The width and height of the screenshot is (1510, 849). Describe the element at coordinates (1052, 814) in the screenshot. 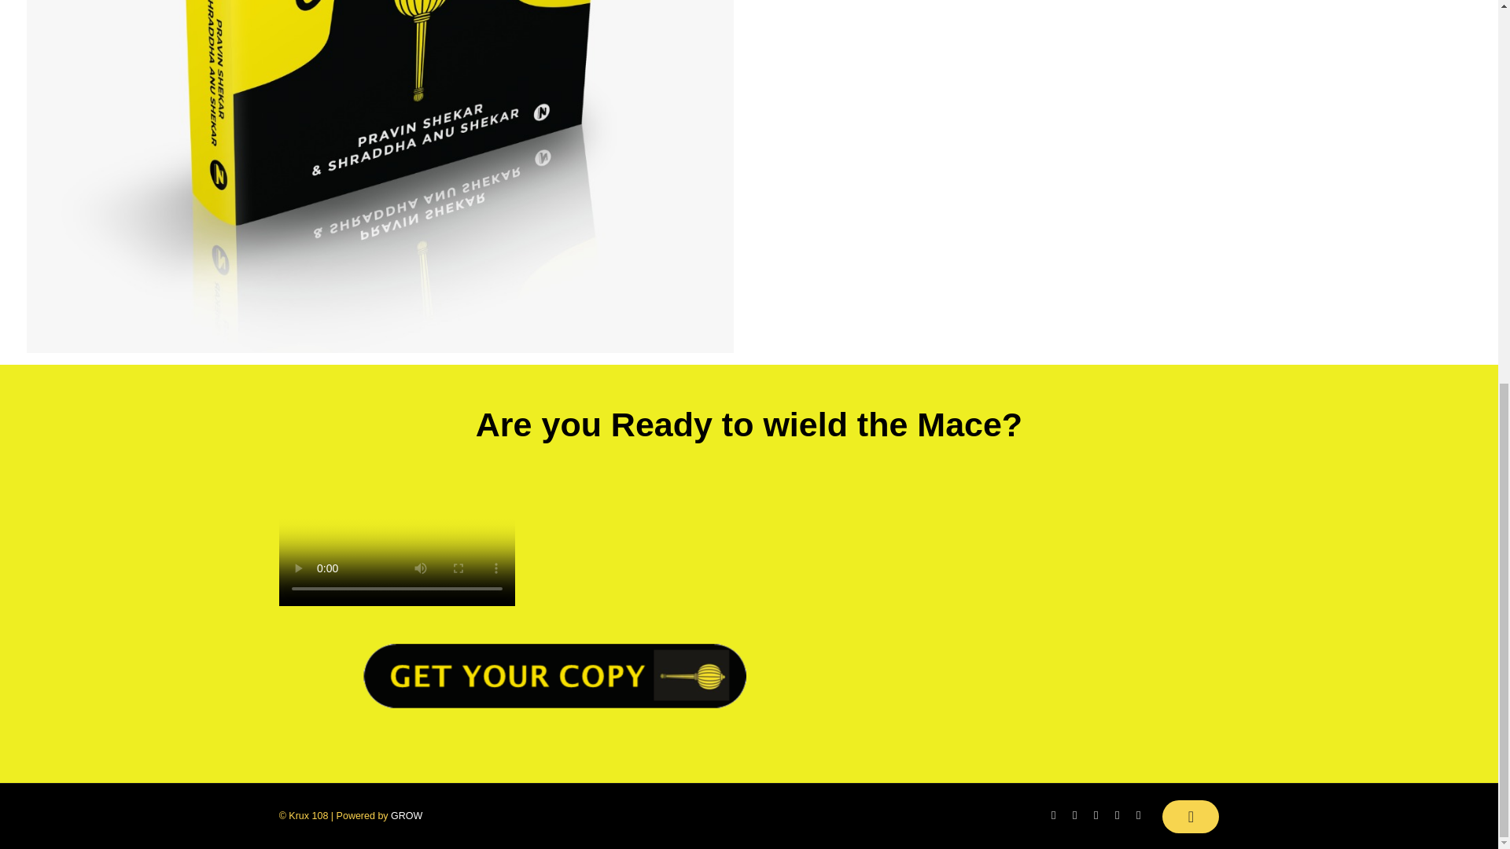

I see `Facebook` at that location.